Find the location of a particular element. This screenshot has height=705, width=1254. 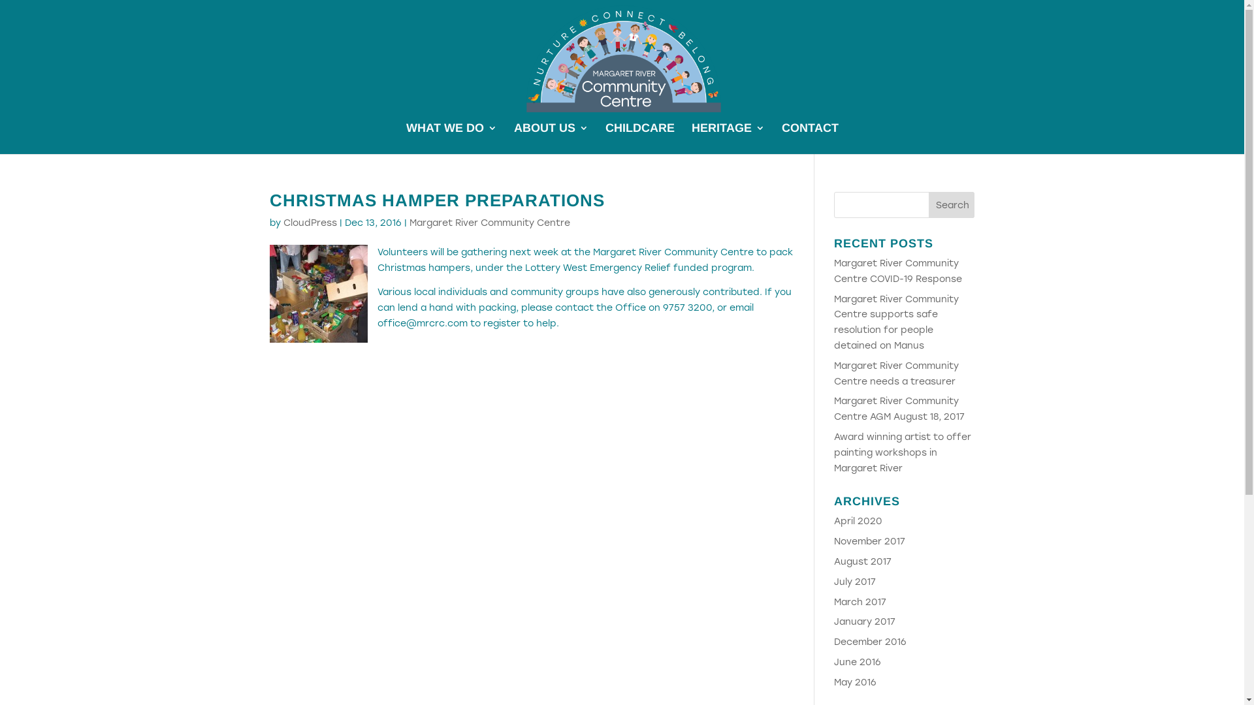

August 2017 is located at coordinates (863, 561).